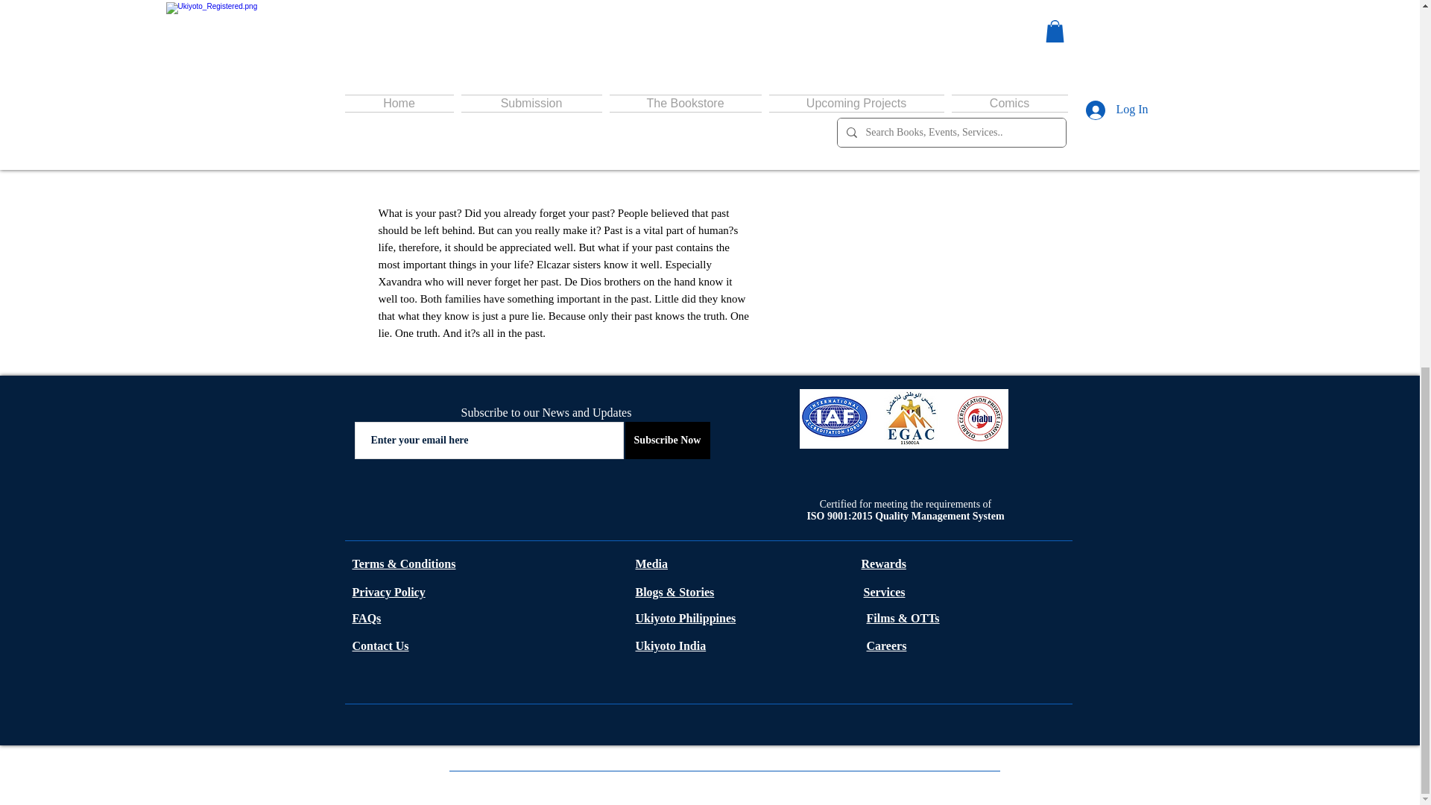  I want to click on Ukiyoto India, so click(670, 645).